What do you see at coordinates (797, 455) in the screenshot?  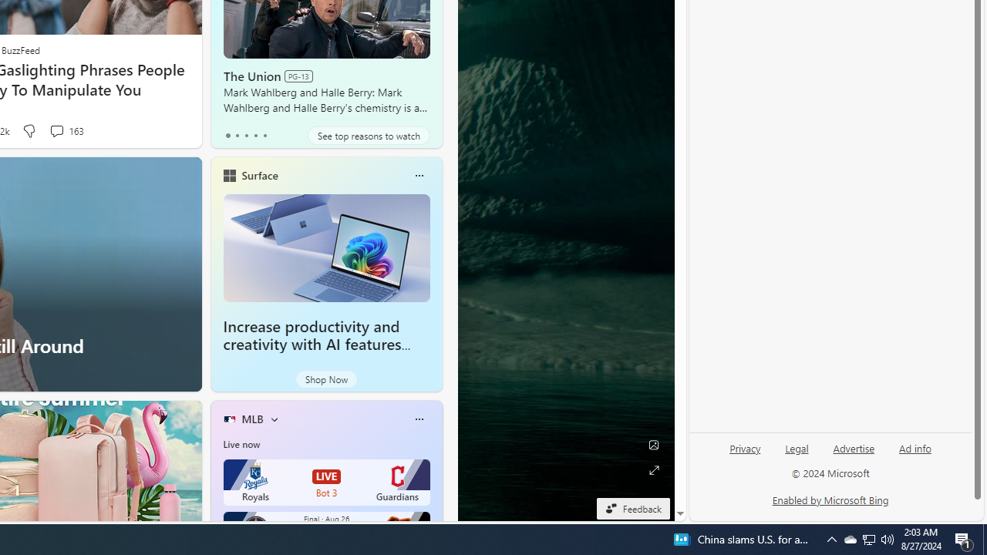 I see `Legal` at bounding box center [797, 455].